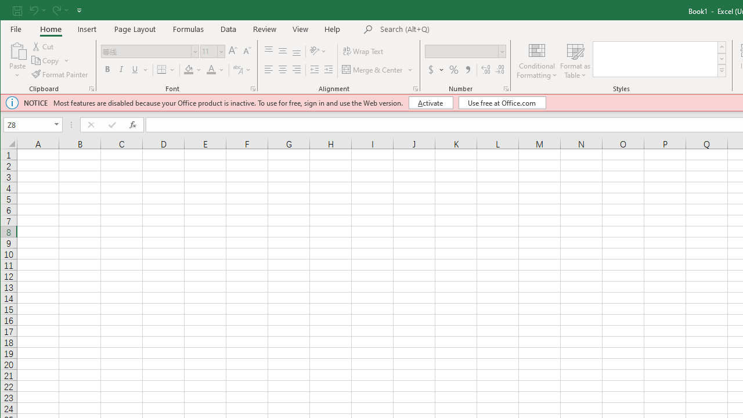 The image size is (743, 418). I want to click on Percent Style, so click(454, 70).